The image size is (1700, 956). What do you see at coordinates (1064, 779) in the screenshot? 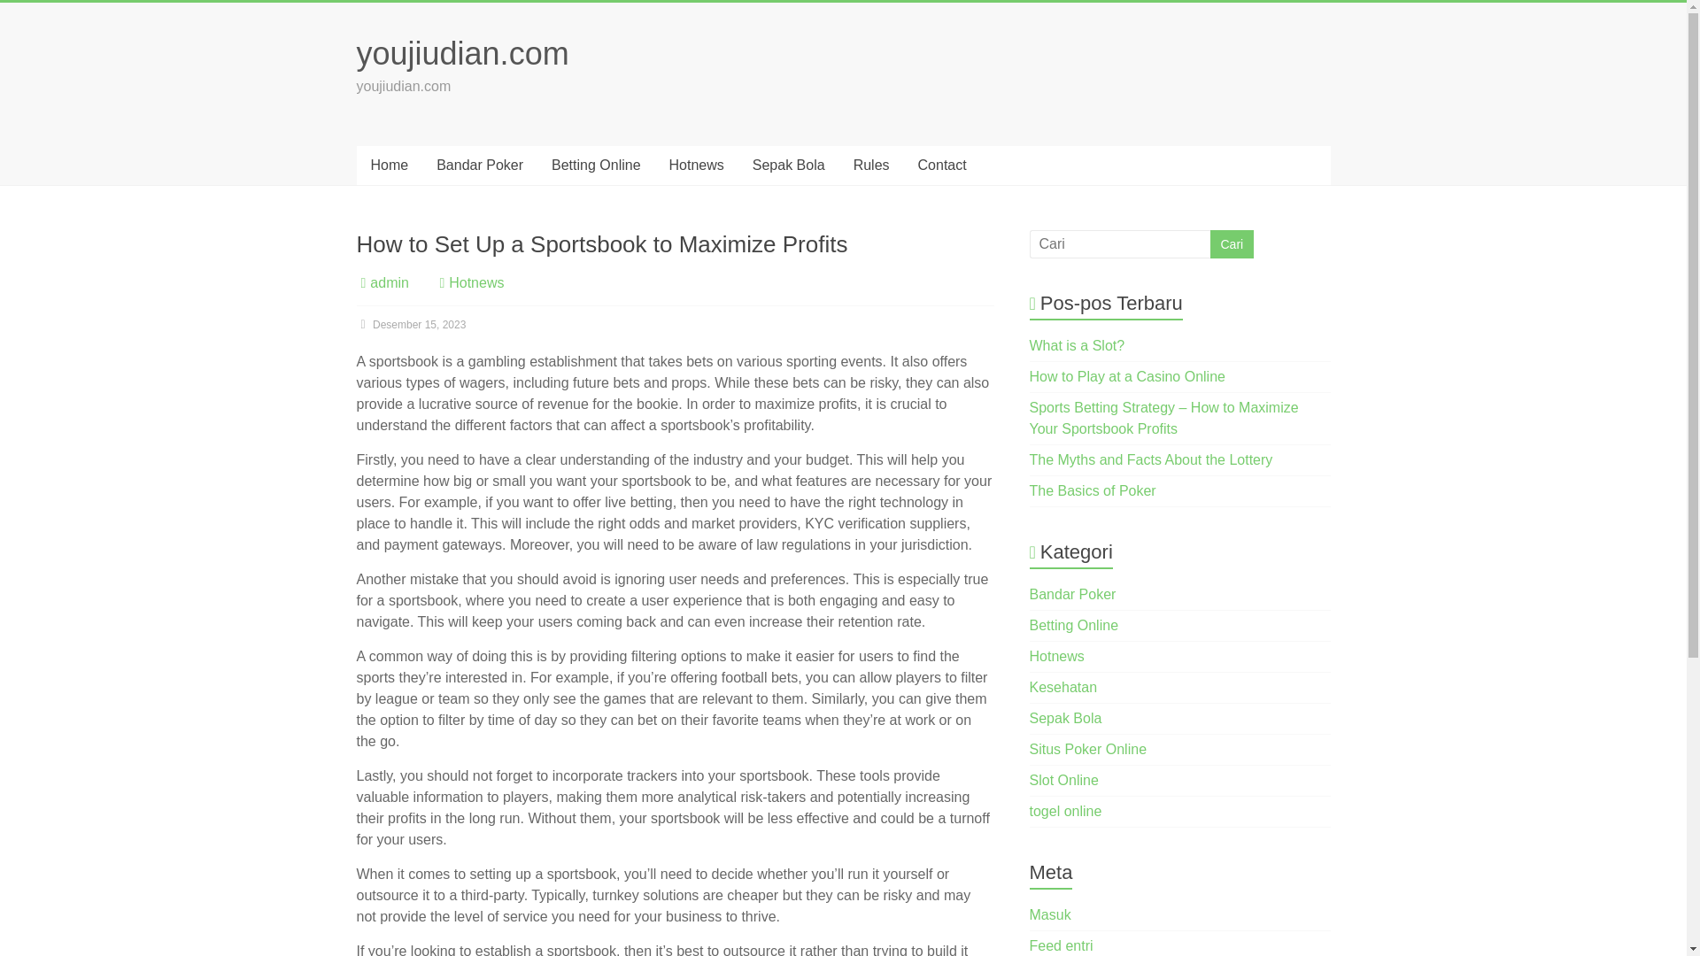
I see `Slot Online` at bounding box center [1064, 779].